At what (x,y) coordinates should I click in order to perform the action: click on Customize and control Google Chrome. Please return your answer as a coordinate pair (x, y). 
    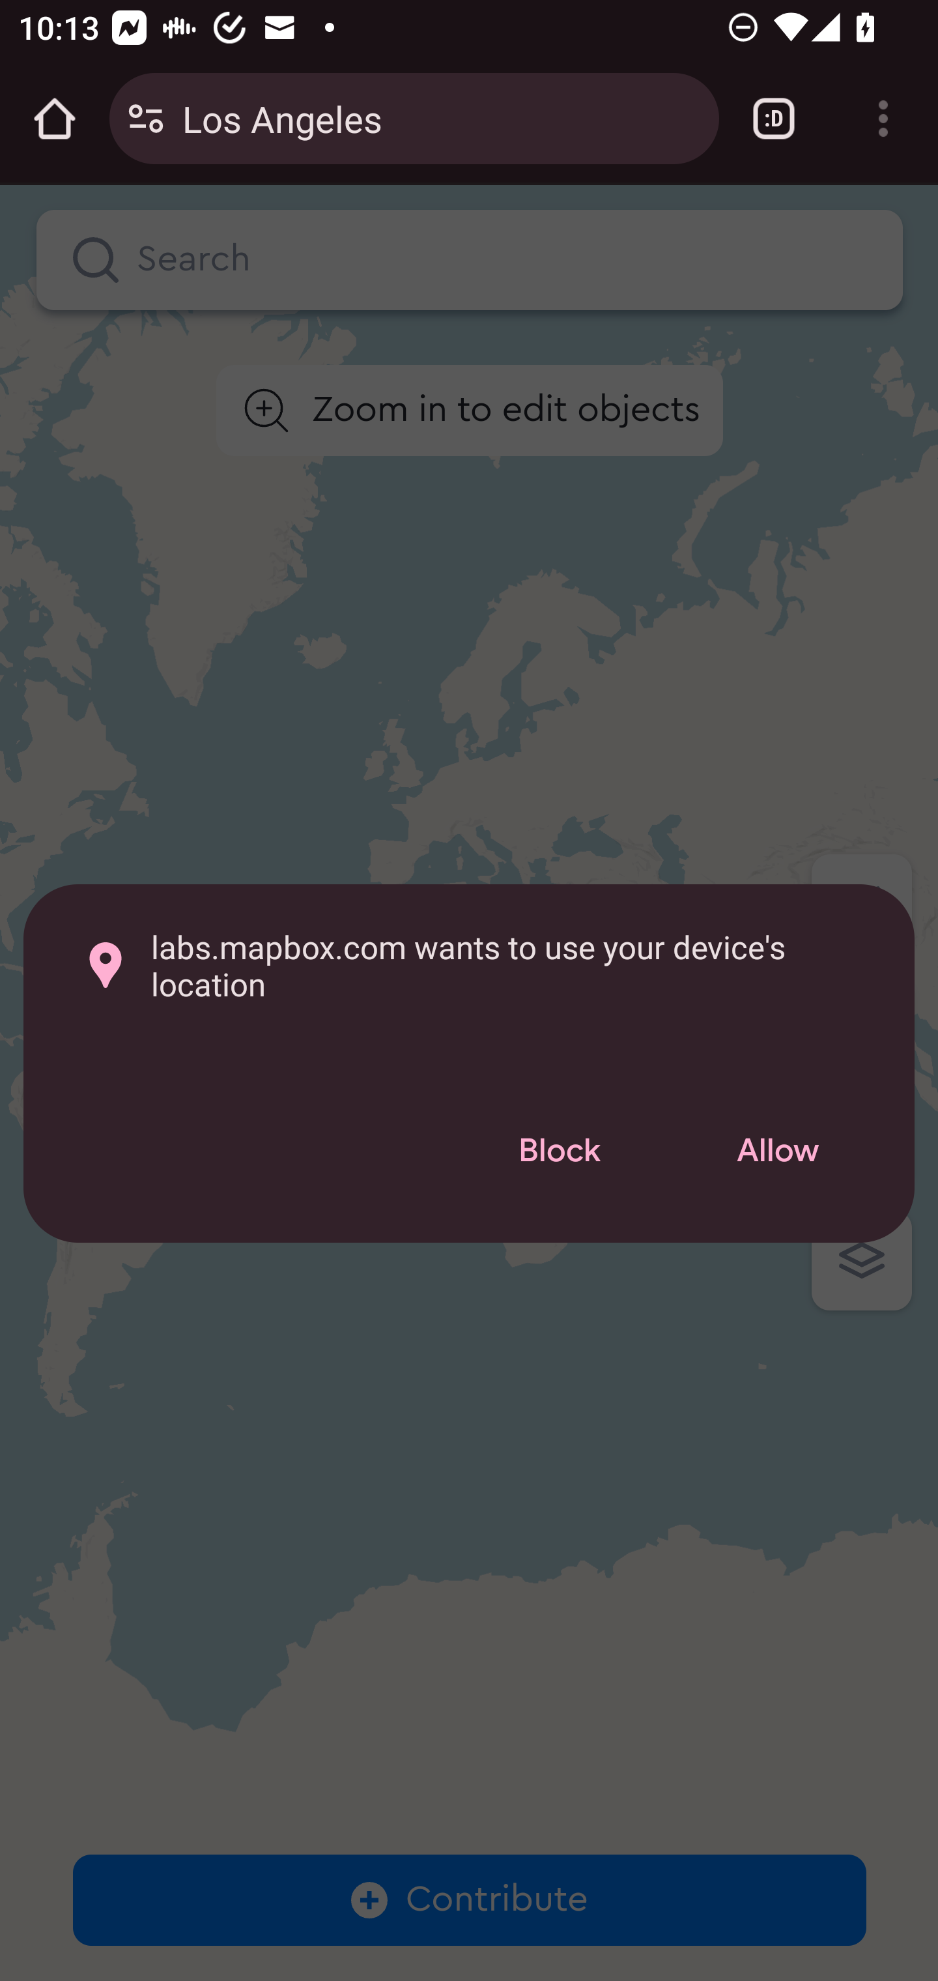
    Looking at the image, I should click on (883, 119).